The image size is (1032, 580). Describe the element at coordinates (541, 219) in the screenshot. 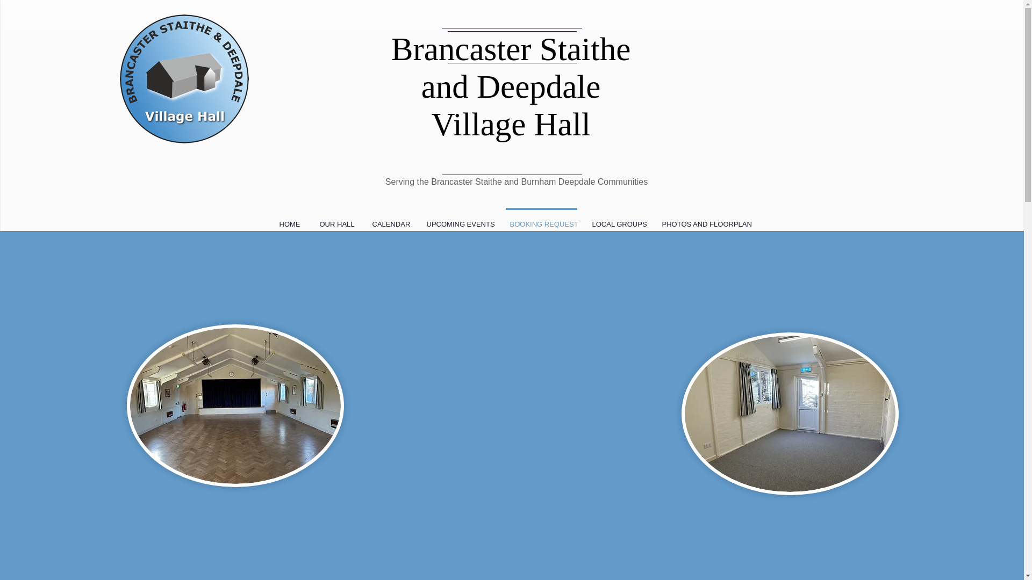

I see `BOOKING REQUEST` at that location.